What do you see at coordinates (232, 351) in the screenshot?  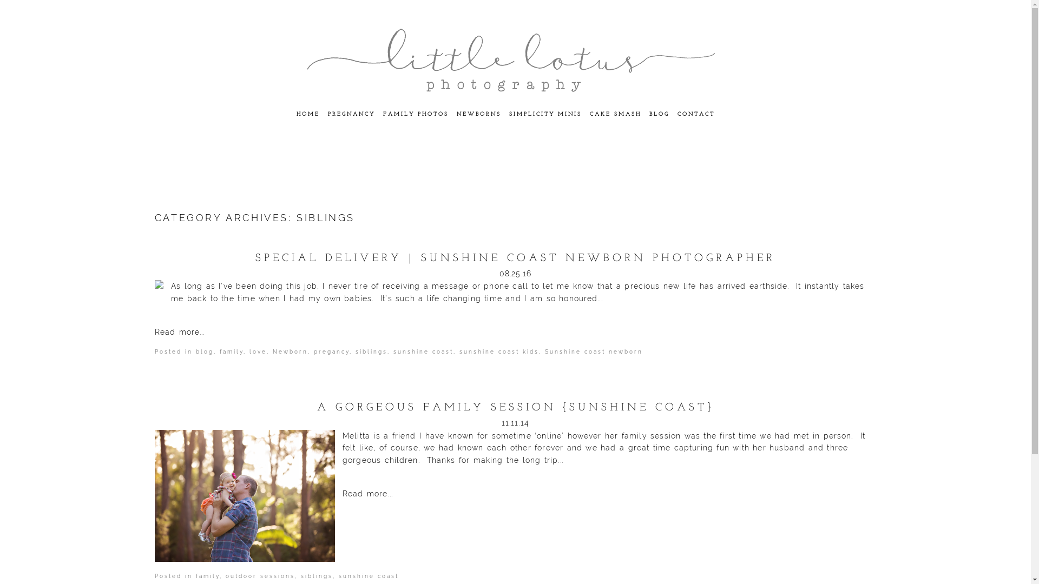 I see `family` at bounding box center [232, 351].